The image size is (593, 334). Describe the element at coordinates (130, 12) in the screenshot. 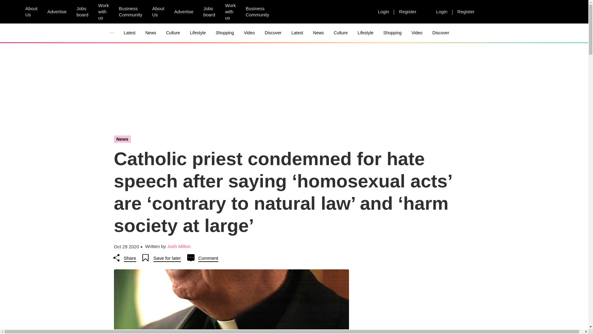

I see `Business Community` at that location.